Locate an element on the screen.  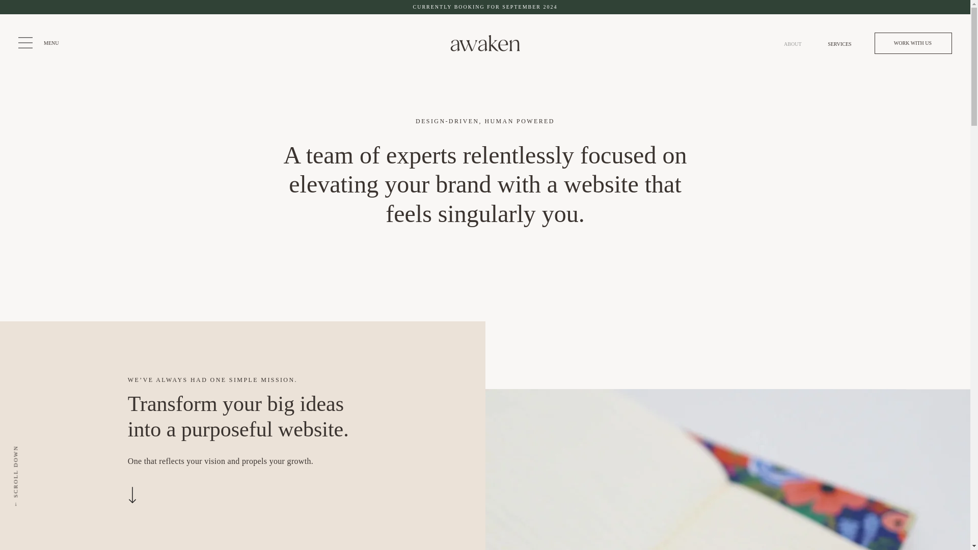
ABOUT is located at coordinates (790, 44).